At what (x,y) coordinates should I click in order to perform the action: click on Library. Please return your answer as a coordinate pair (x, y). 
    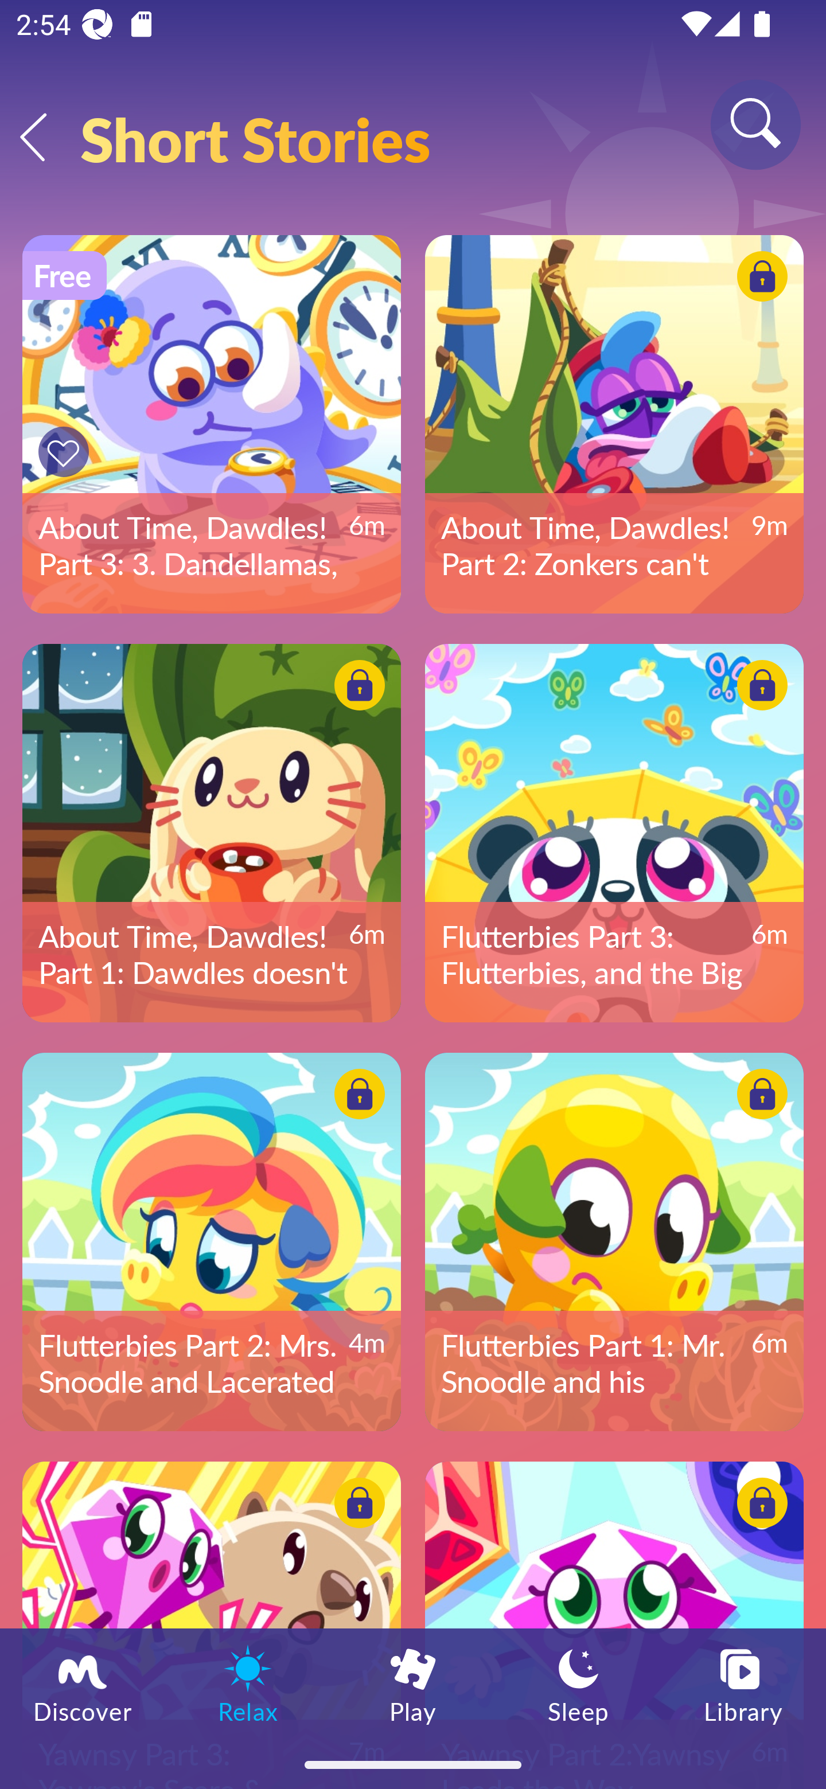
    Looking at the image, I should click on (743, 1684).